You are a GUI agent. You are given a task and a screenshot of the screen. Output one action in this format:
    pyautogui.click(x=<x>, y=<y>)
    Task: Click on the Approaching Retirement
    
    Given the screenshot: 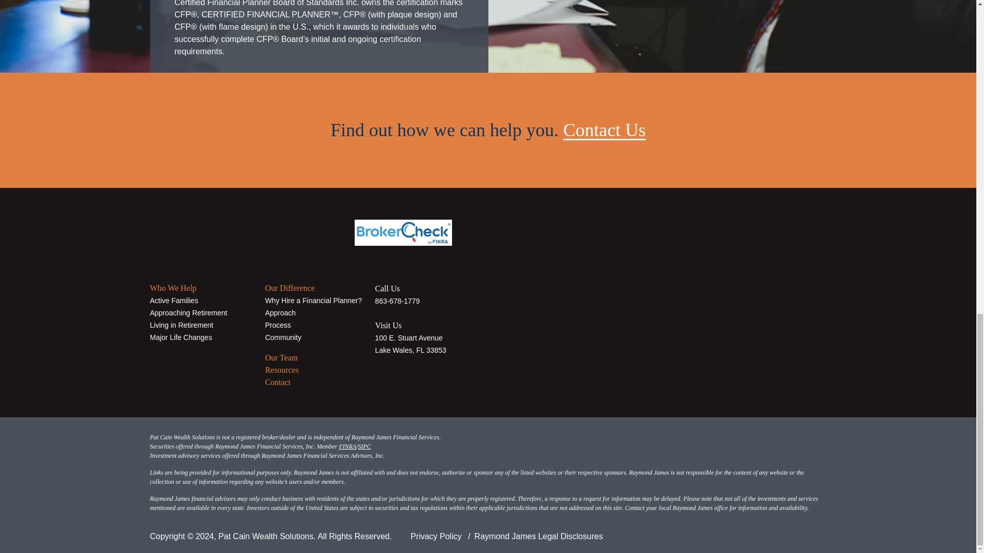 What is the action you would take?
    pyautogui.click(x=188, y=312)
    